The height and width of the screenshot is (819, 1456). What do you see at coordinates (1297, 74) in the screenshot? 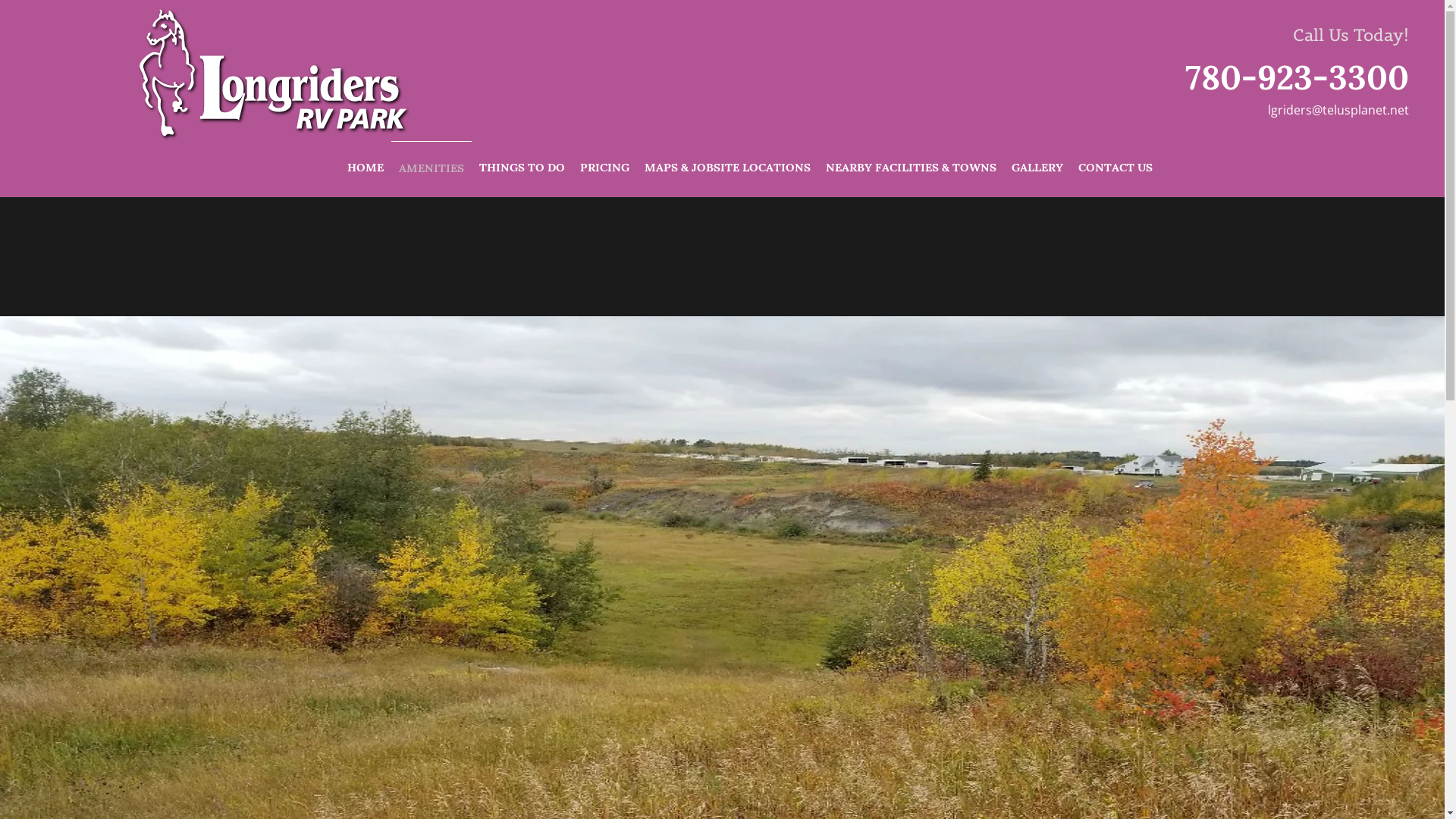
I see `780-923-3300` at bounding box center [1297, 74].